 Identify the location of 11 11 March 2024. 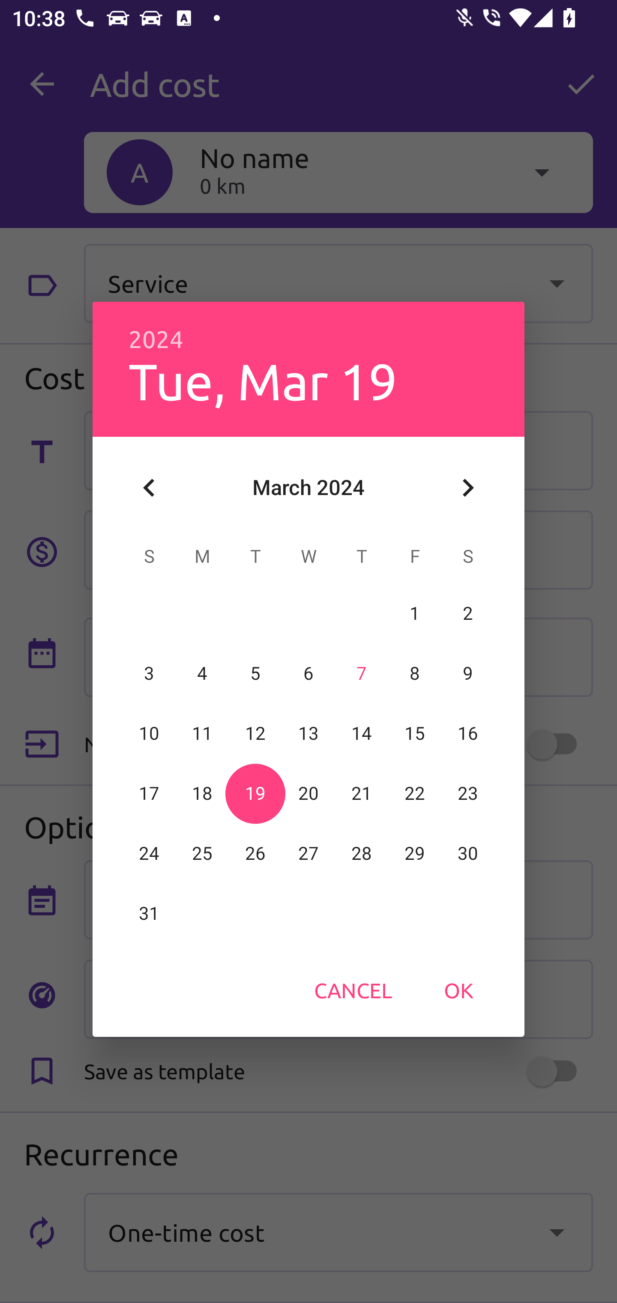
(202, 733).